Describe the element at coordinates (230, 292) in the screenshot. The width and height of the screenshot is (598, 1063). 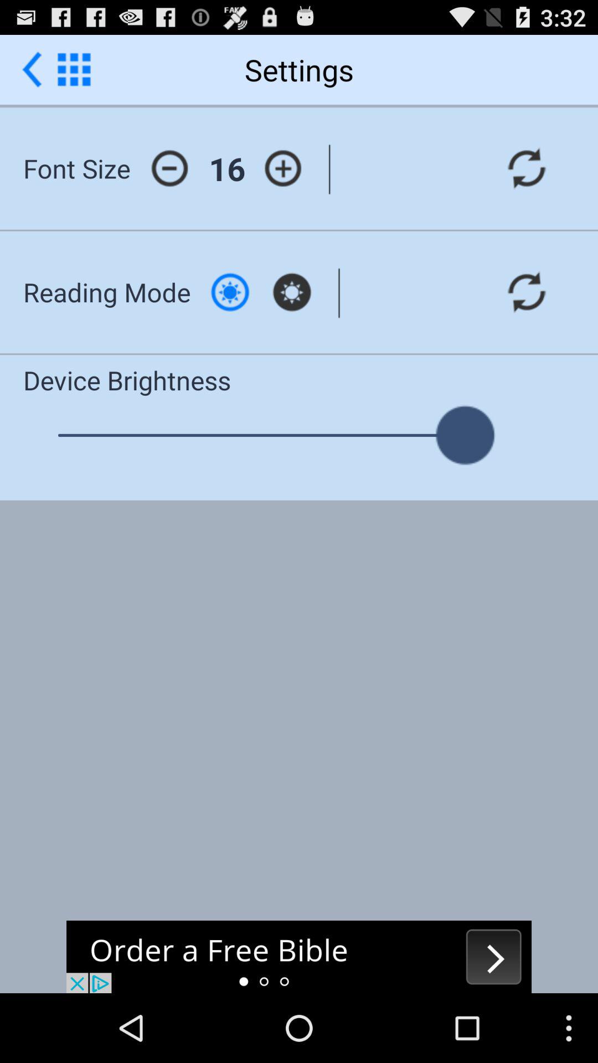
I see `normal reading mode` at that location.